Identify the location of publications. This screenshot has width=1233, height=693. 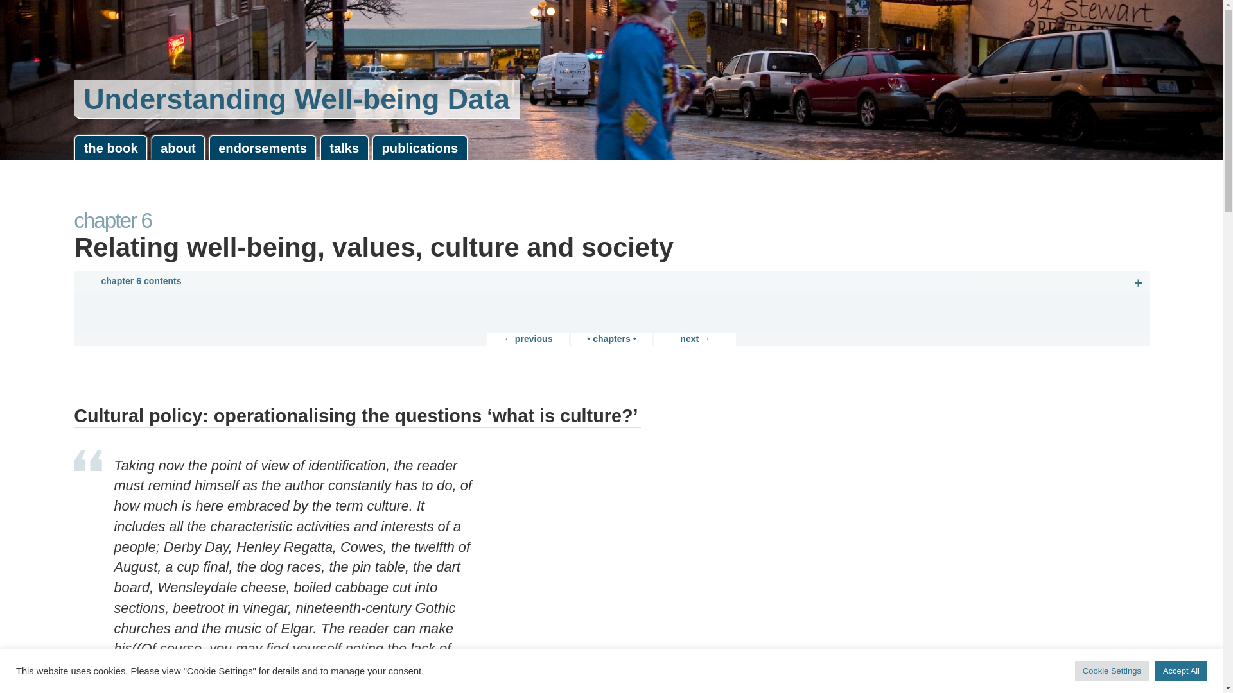
(419, 148).